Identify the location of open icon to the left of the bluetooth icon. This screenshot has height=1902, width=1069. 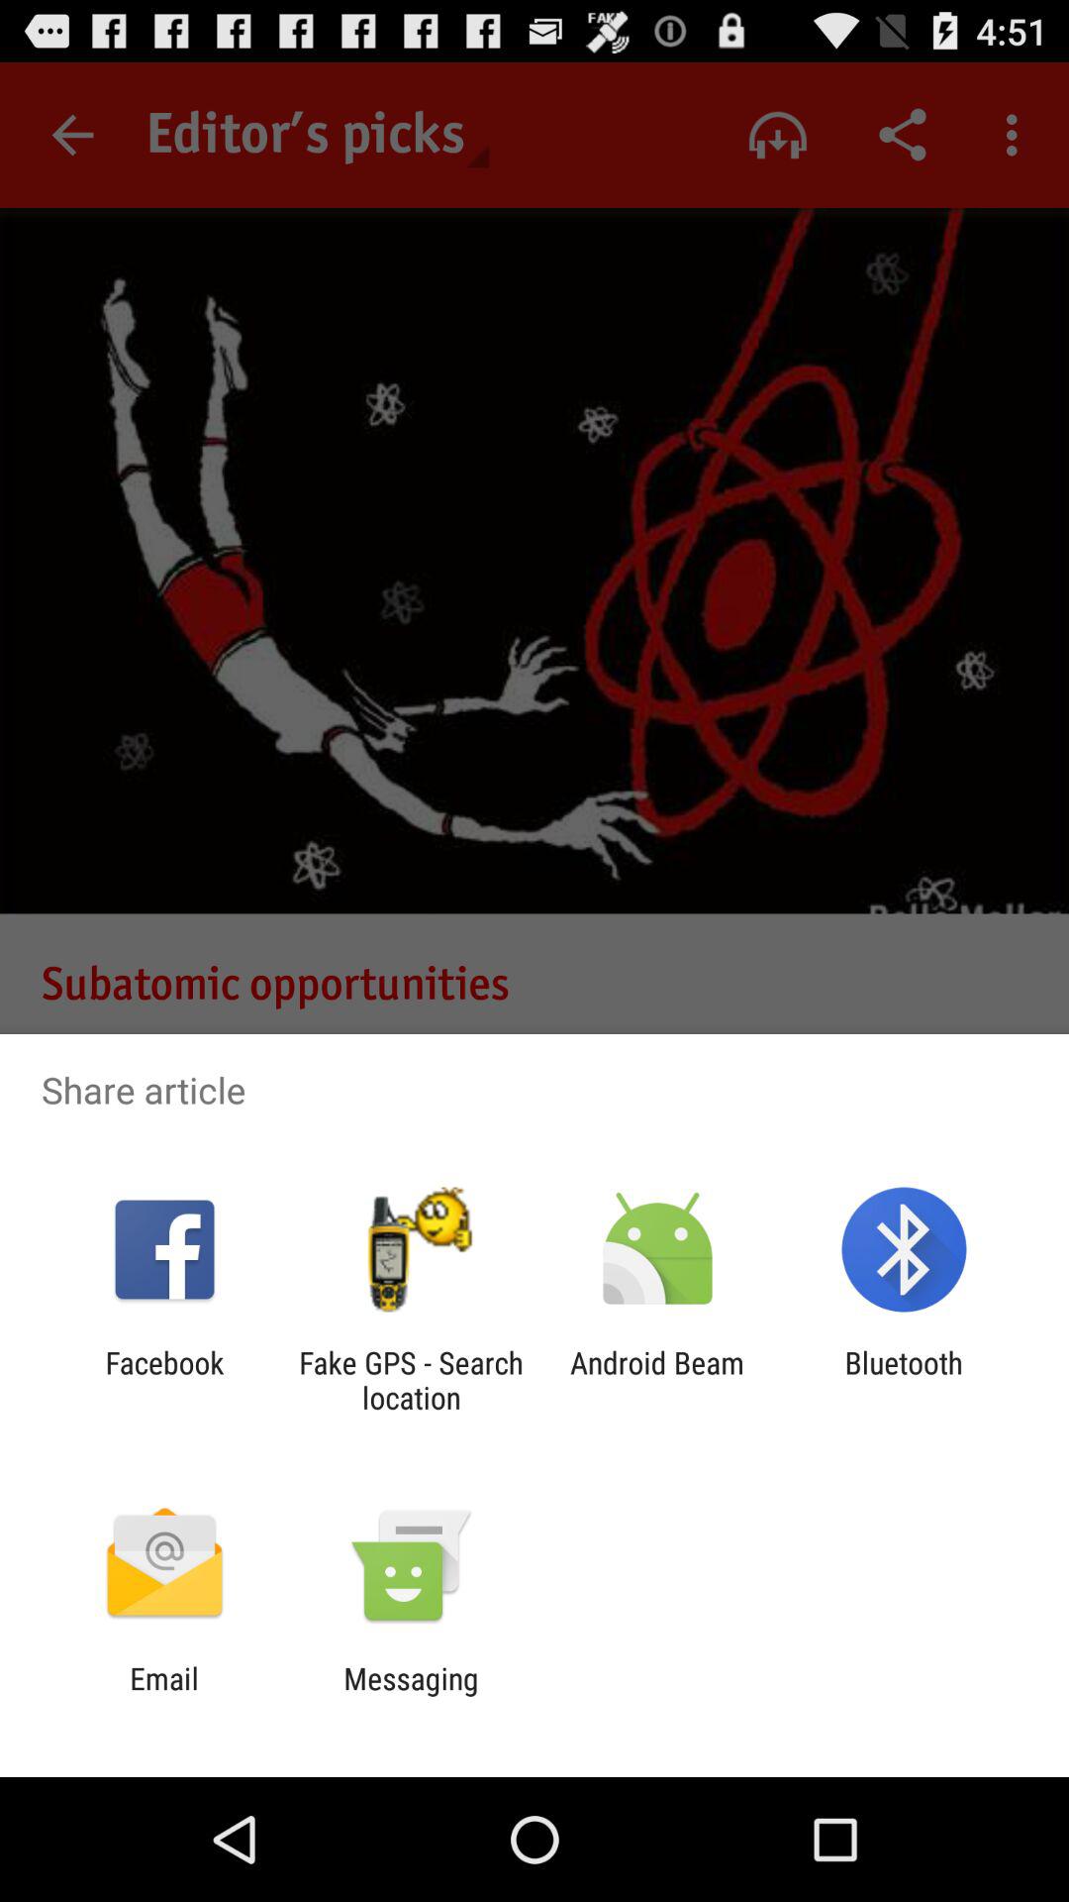
(657, 1380).